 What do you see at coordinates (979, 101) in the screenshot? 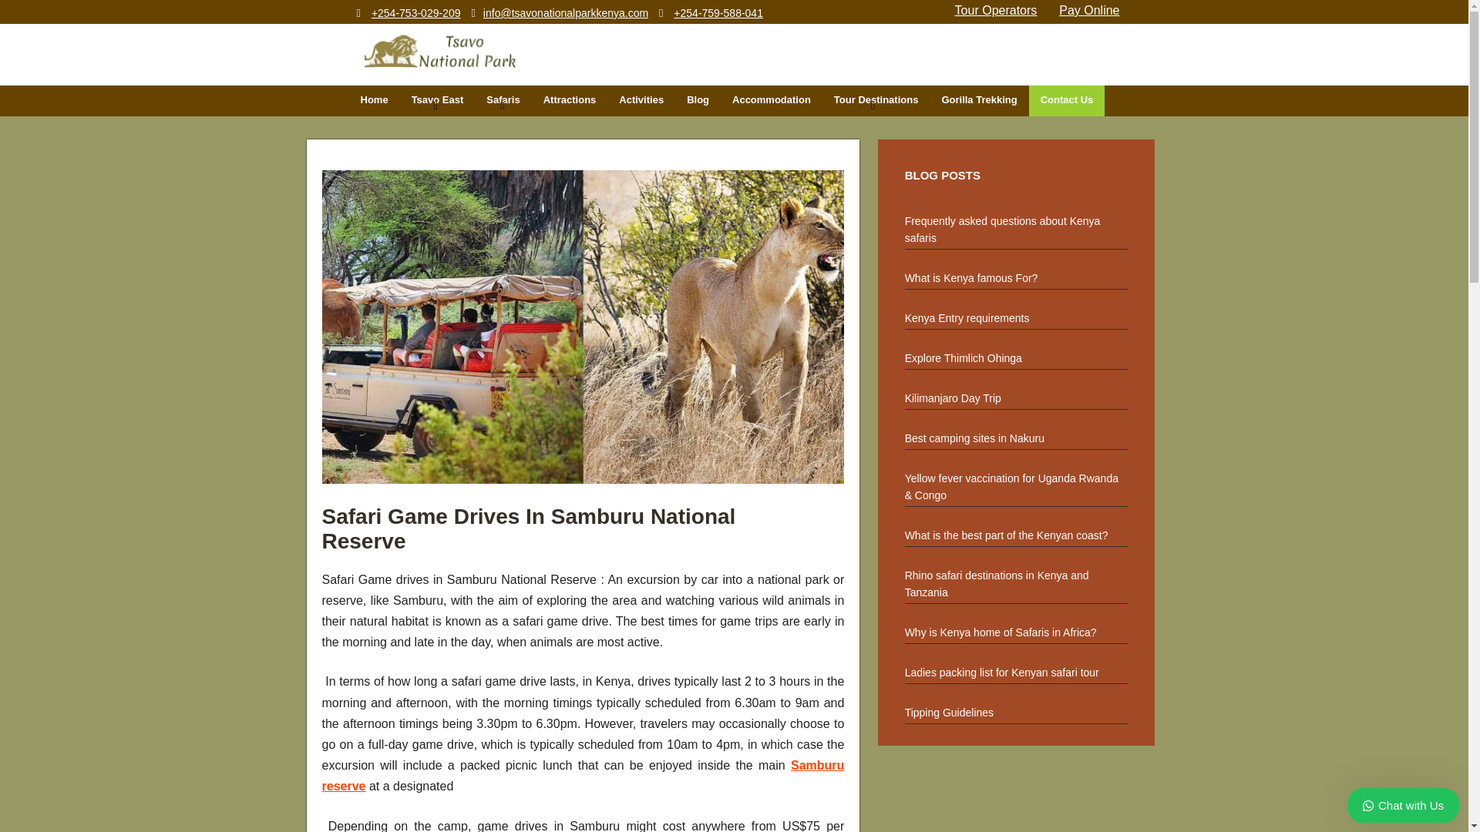
I see `Gorilla Trekking` at bounding box center [979, 101].